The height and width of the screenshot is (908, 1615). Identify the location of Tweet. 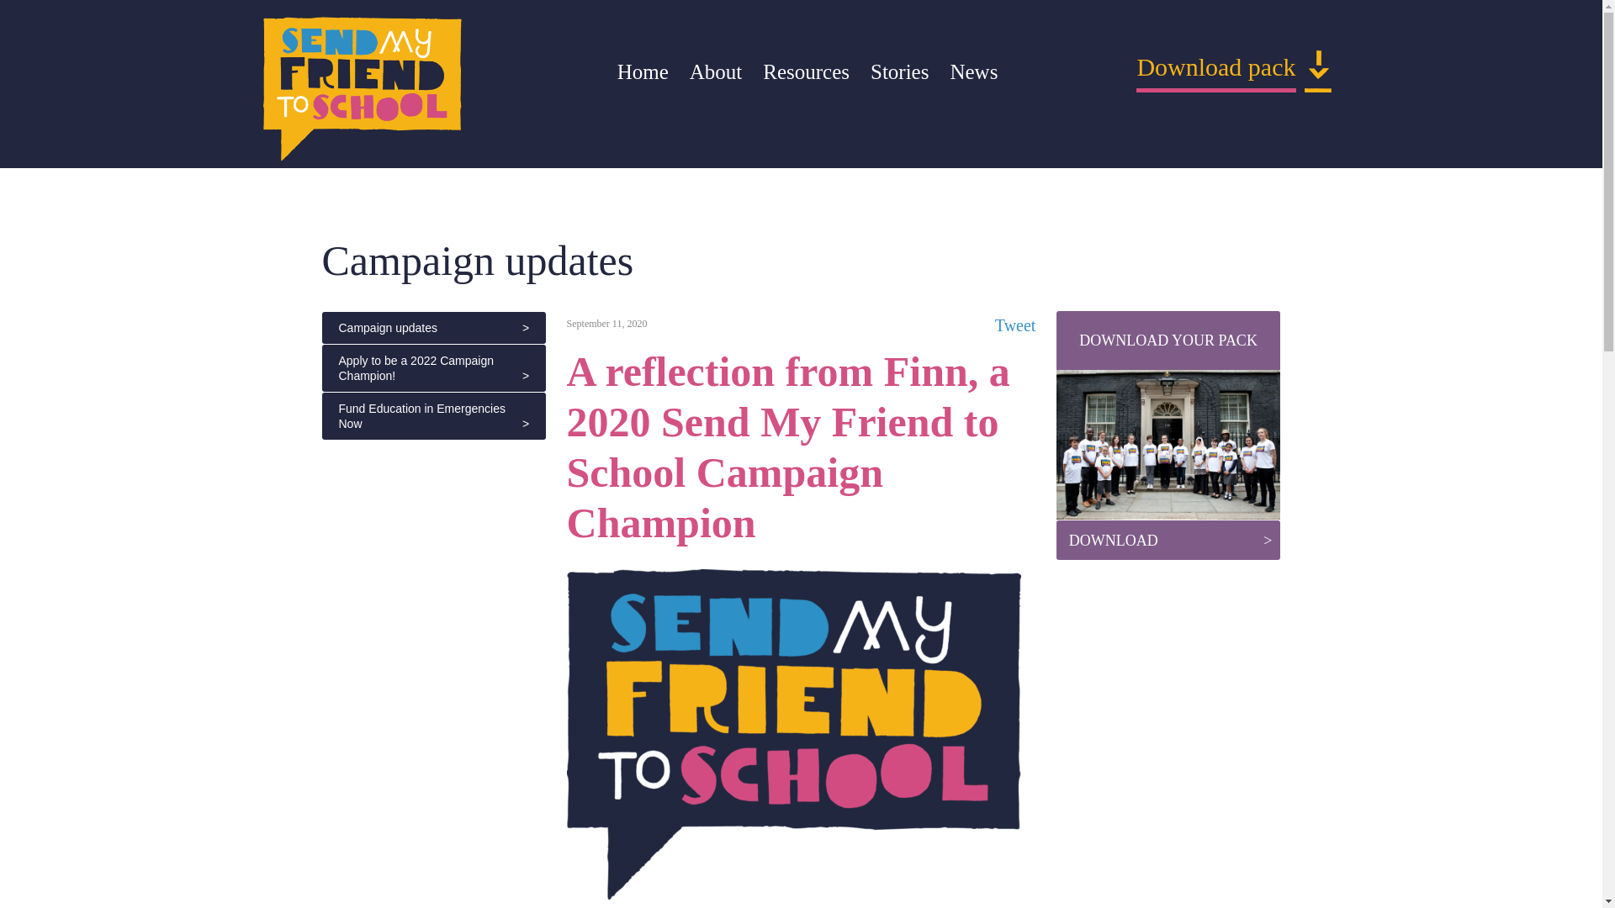
(1015, 325).